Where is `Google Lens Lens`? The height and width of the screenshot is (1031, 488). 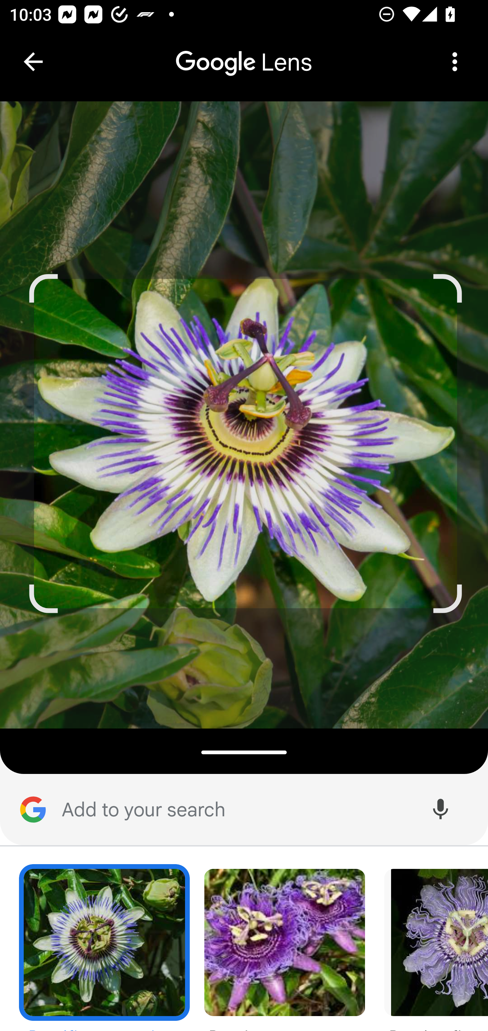
Google Lens Lens is located at coordinates (244, 53).